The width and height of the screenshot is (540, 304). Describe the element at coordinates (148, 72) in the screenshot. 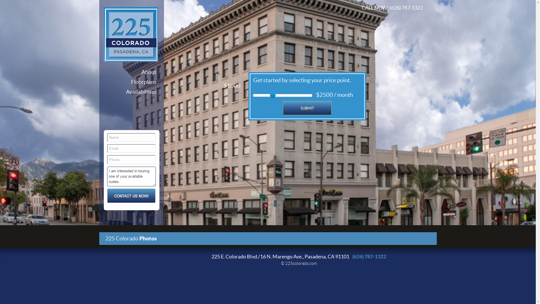

I see `About` at that location.